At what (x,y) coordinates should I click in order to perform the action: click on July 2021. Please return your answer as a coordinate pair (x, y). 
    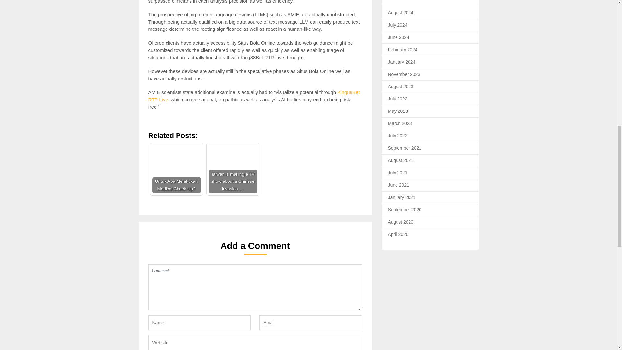
    Looking at the image, I should click on (398, 172).